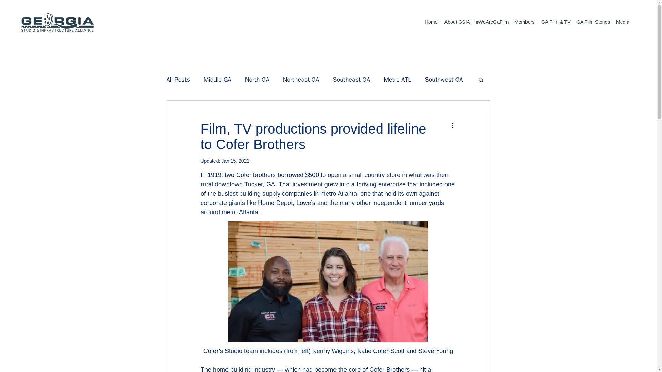  I want to click on Southwest GA, so click(444, 80).